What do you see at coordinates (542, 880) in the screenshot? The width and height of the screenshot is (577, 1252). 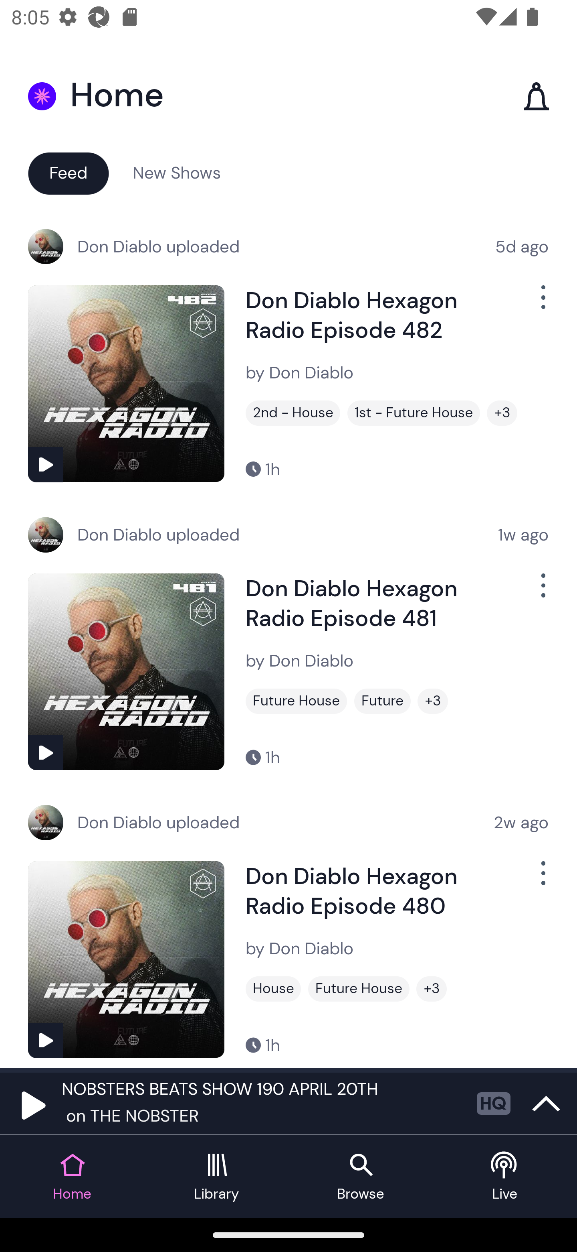 I see `Show Options Menu Button` at bounding box center [542, 880].